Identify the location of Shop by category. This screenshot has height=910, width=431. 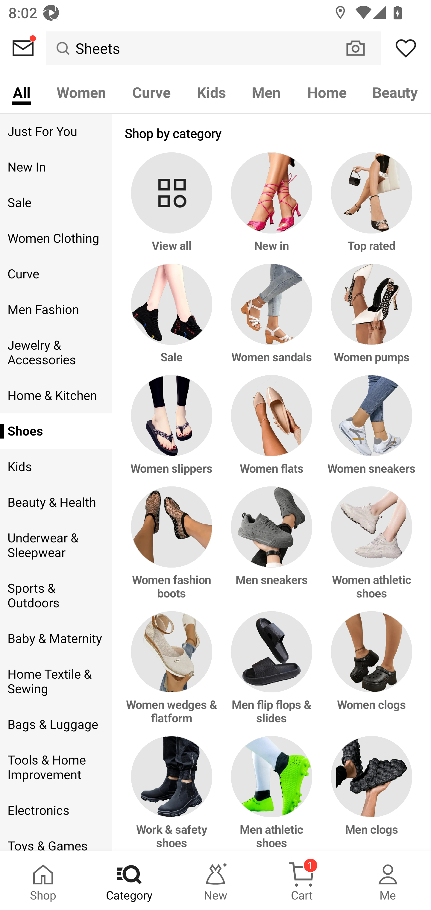
(272, 133).